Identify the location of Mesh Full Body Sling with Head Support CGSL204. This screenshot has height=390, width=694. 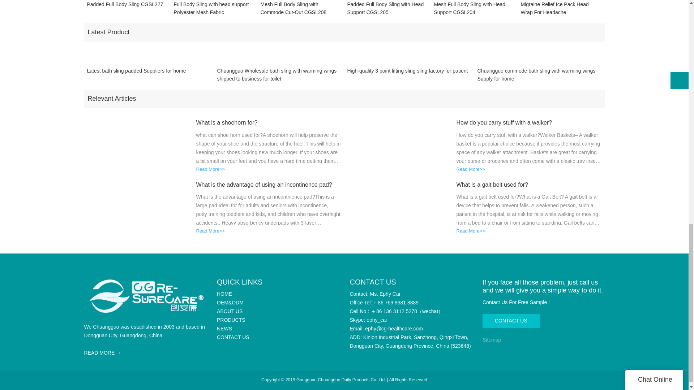
(474, 8).